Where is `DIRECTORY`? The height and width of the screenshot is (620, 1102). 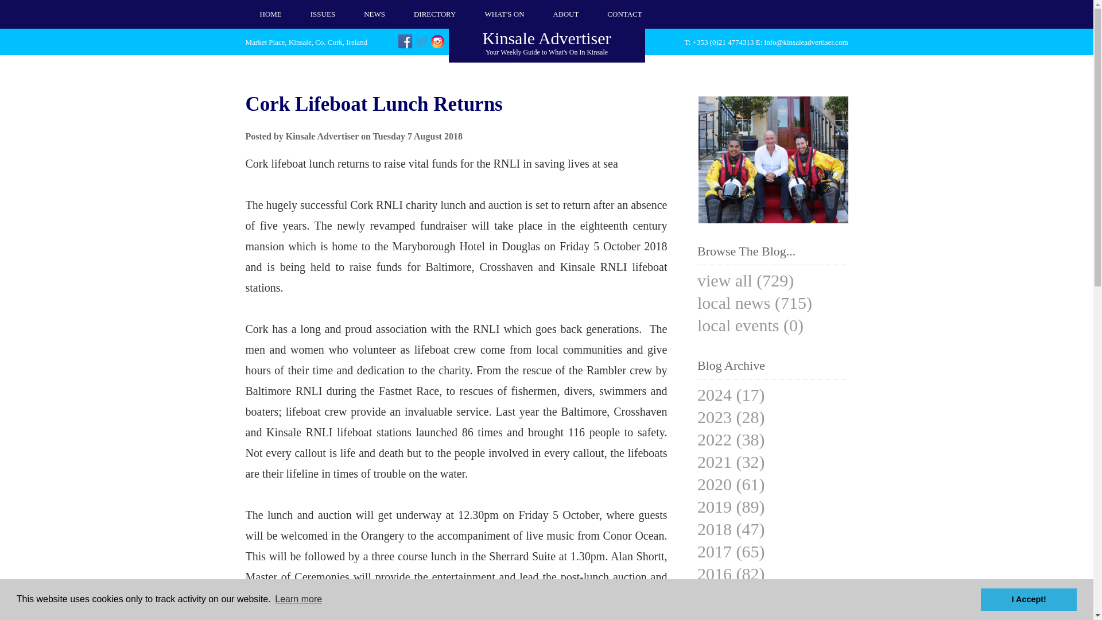
DIRECTORY is located at coordinates (504, 14).